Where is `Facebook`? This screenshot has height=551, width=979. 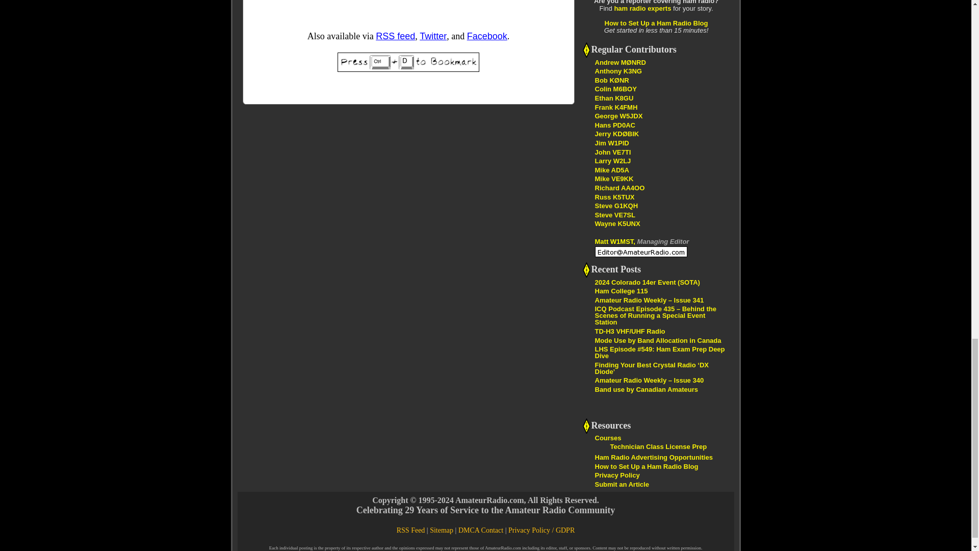
Facebook is located at coordinates (486, 36).